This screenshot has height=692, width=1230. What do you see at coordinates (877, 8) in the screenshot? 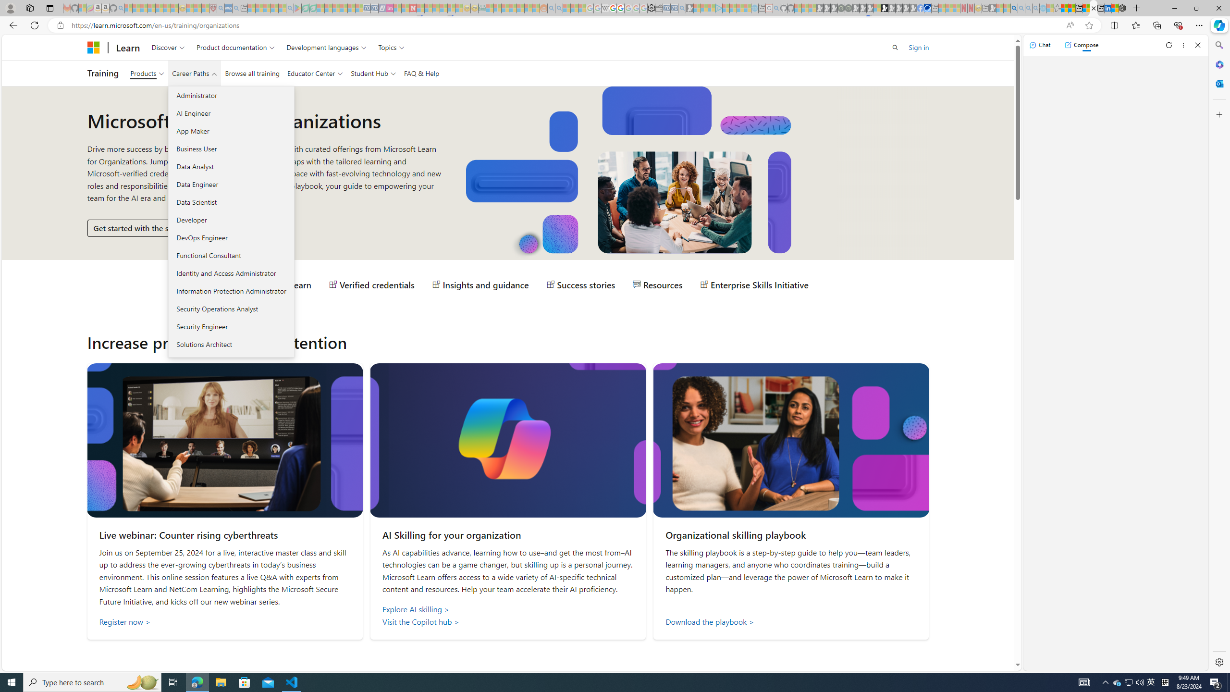
I see `Sign in to your account - Sleeping` at bounding box center [877, 8].